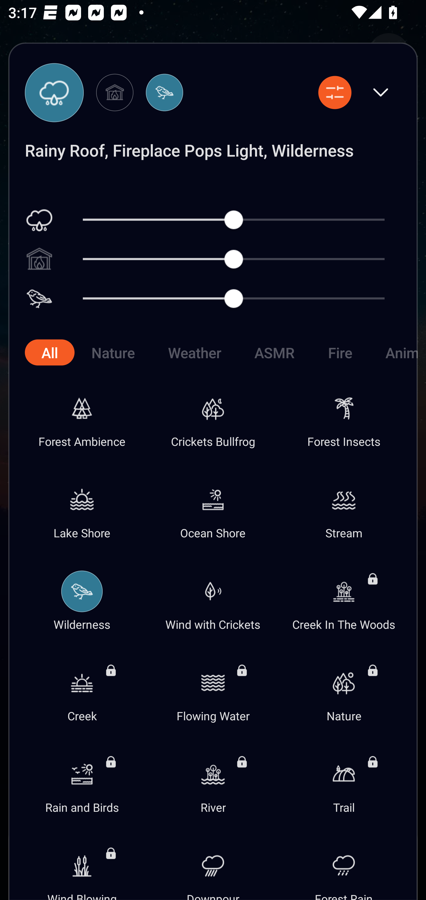 This screenshot has height=900, width=426. What do you see at coordinates (344, 417) in the screenshot?
I see `Forest Insects` at bounding box center [344, 417].